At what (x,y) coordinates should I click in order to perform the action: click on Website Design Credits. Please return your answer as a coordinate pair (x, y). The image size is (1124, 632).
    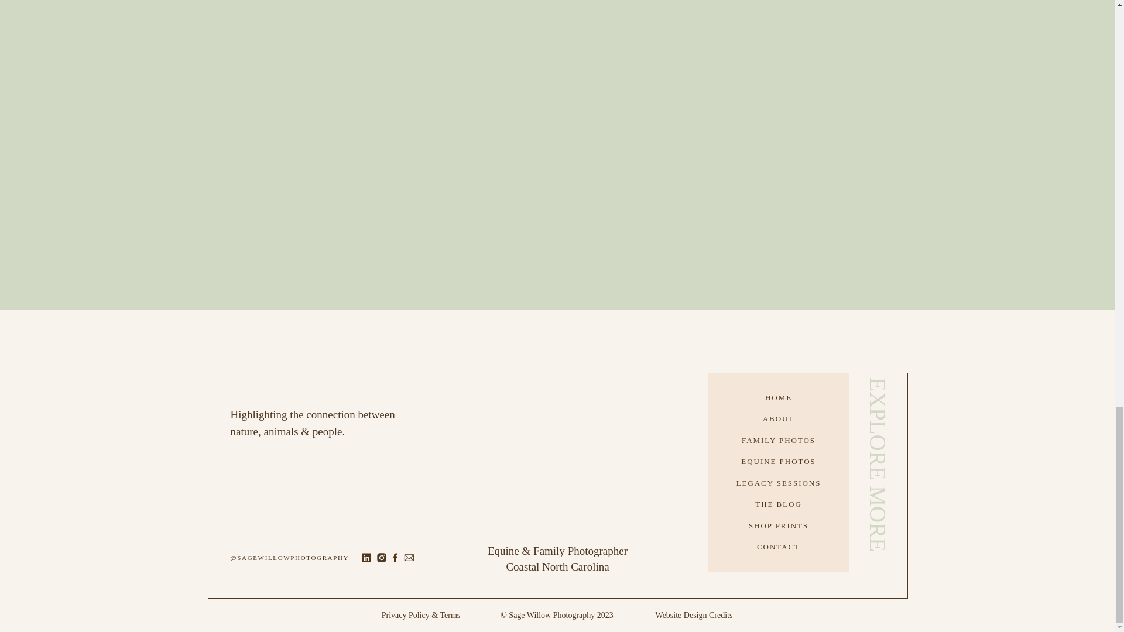
    Looking at the image, I should click on (694, 616).